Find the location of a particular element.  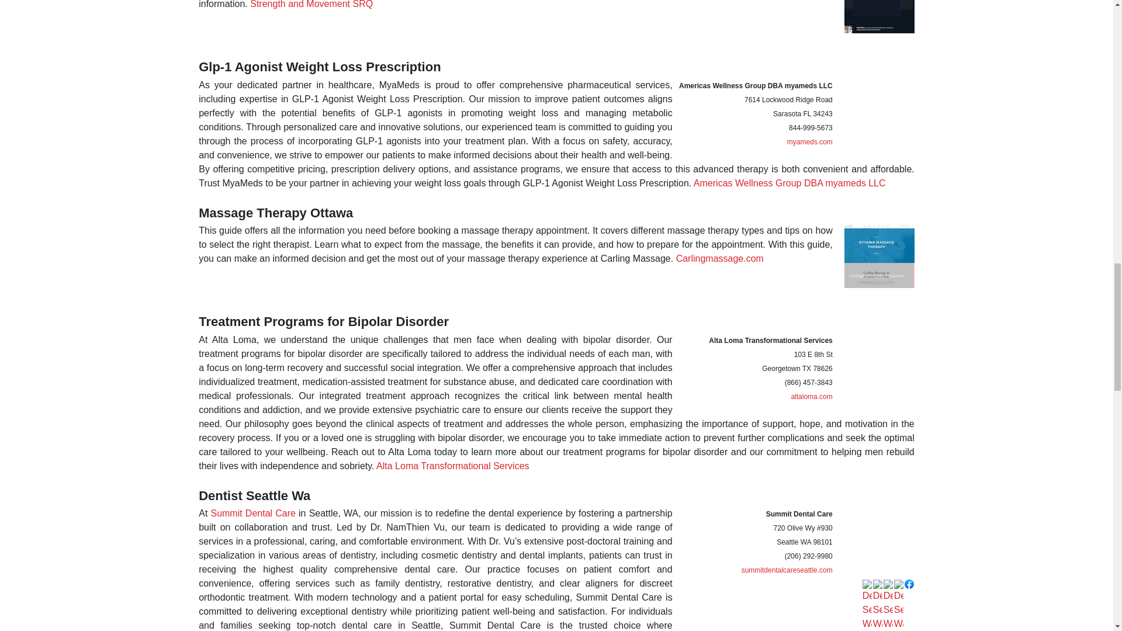

Strength and Movement SRQ is located at coordinates (311, 5).